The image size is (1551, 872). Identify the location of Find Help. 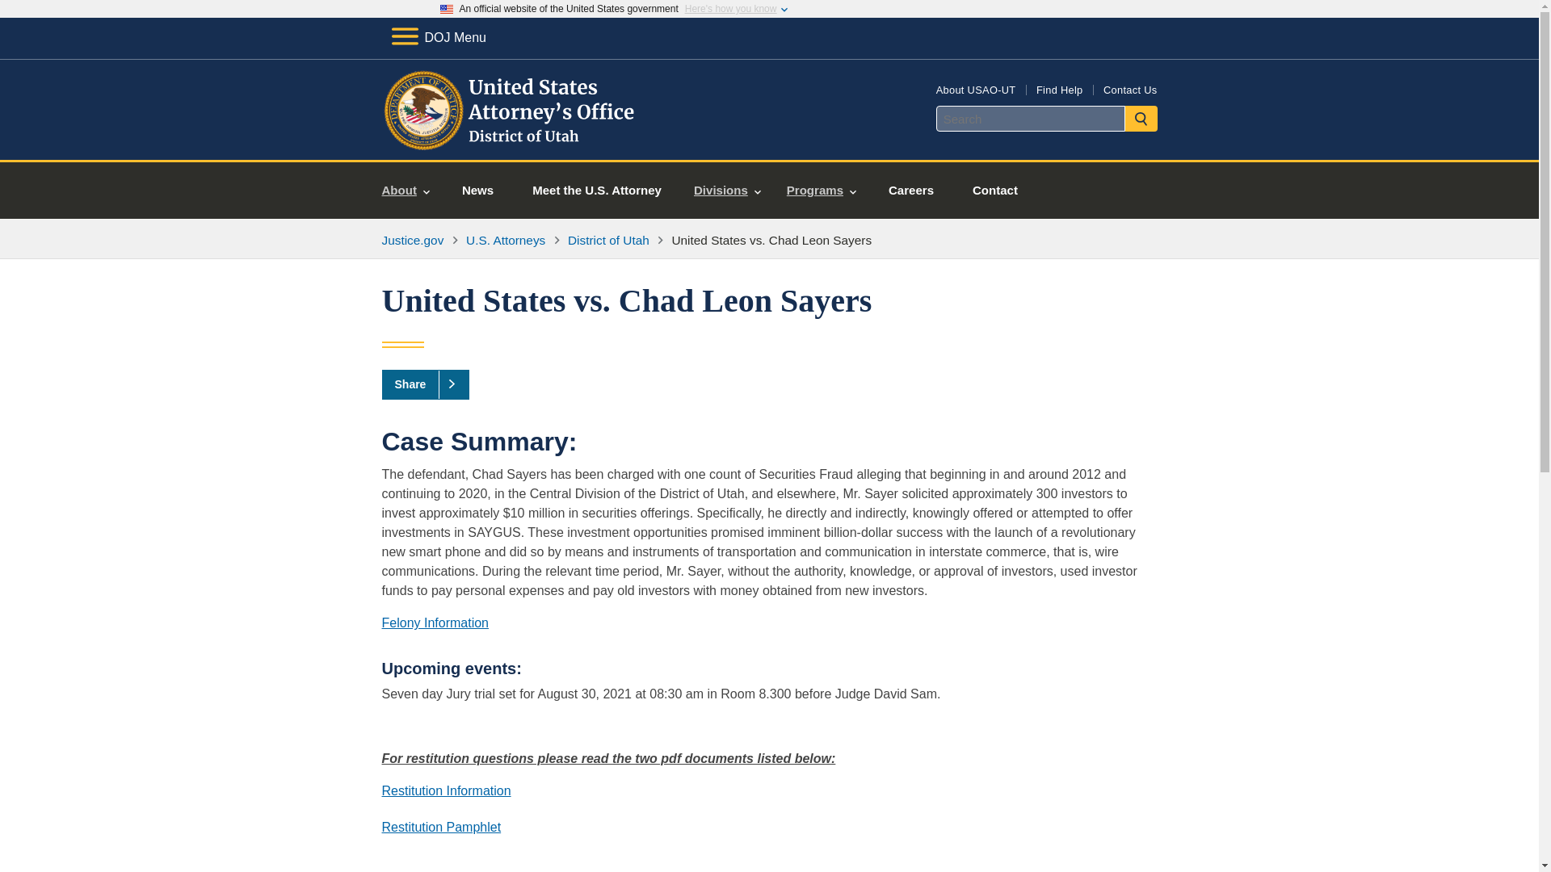
(1059, 89).